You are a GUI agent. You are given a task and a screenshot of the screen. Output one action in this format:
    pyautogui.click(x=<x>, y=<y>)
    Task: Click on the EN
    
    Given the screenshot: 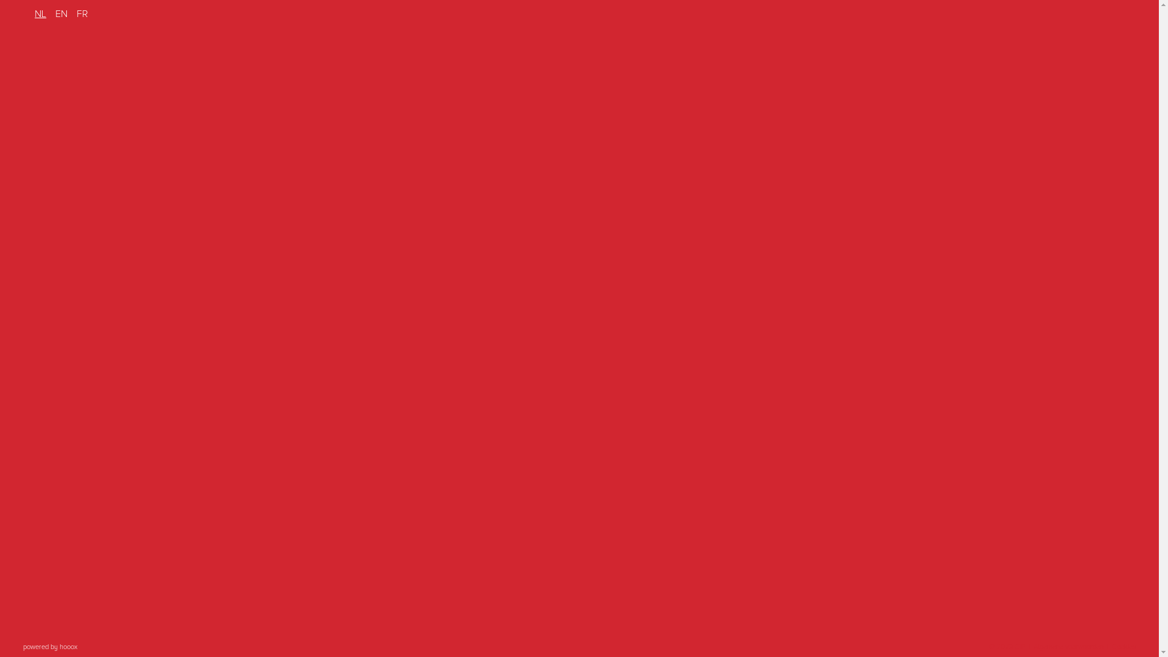 What is the action you would take?
    pyautogui.click(x=61, y=14)
    